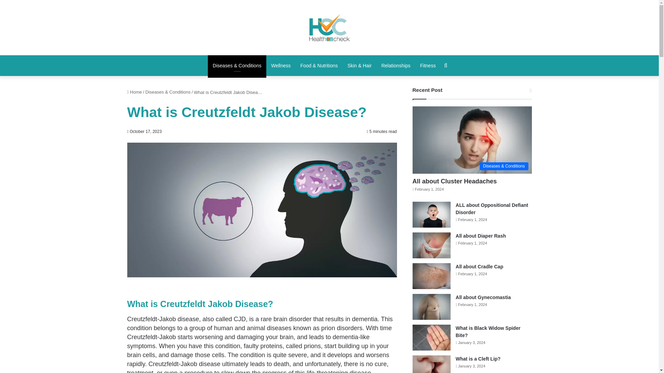 The height and width of the screenshot is (373, 664). I want to click on All about Gynecomastia, so click(483, 297).